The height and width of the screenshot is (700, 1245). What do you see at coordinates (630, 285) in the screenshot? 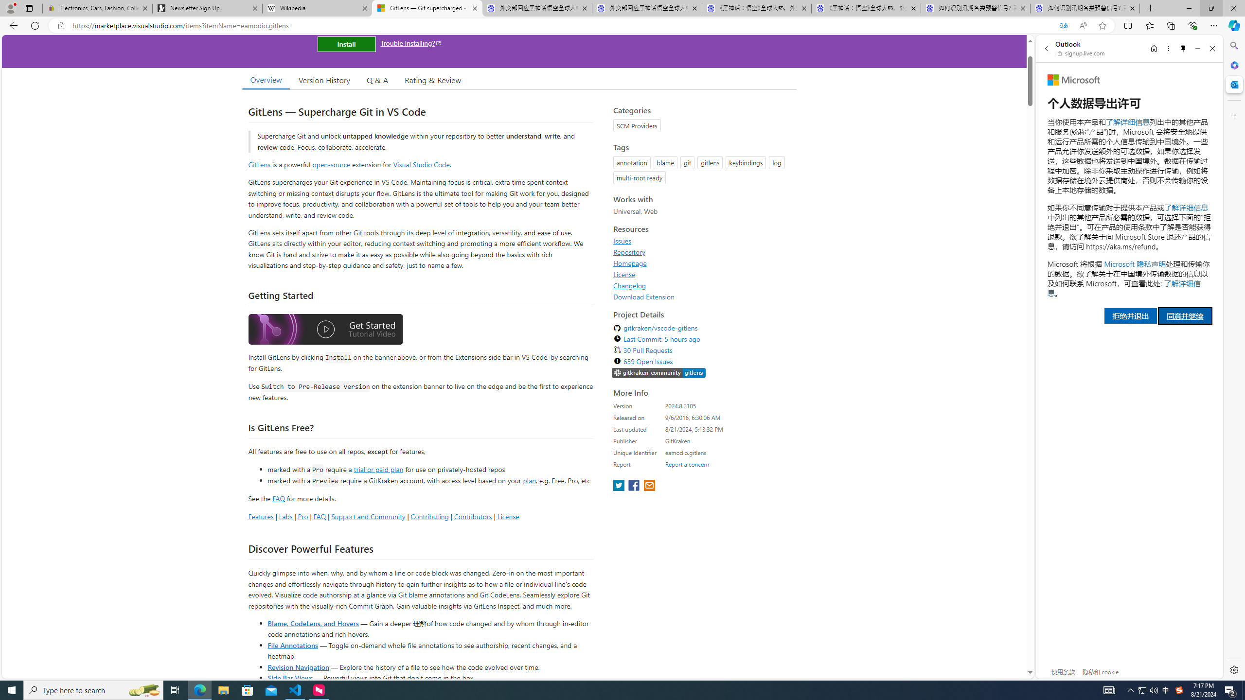
I see `Changelog` at bounding box center [630, 285].